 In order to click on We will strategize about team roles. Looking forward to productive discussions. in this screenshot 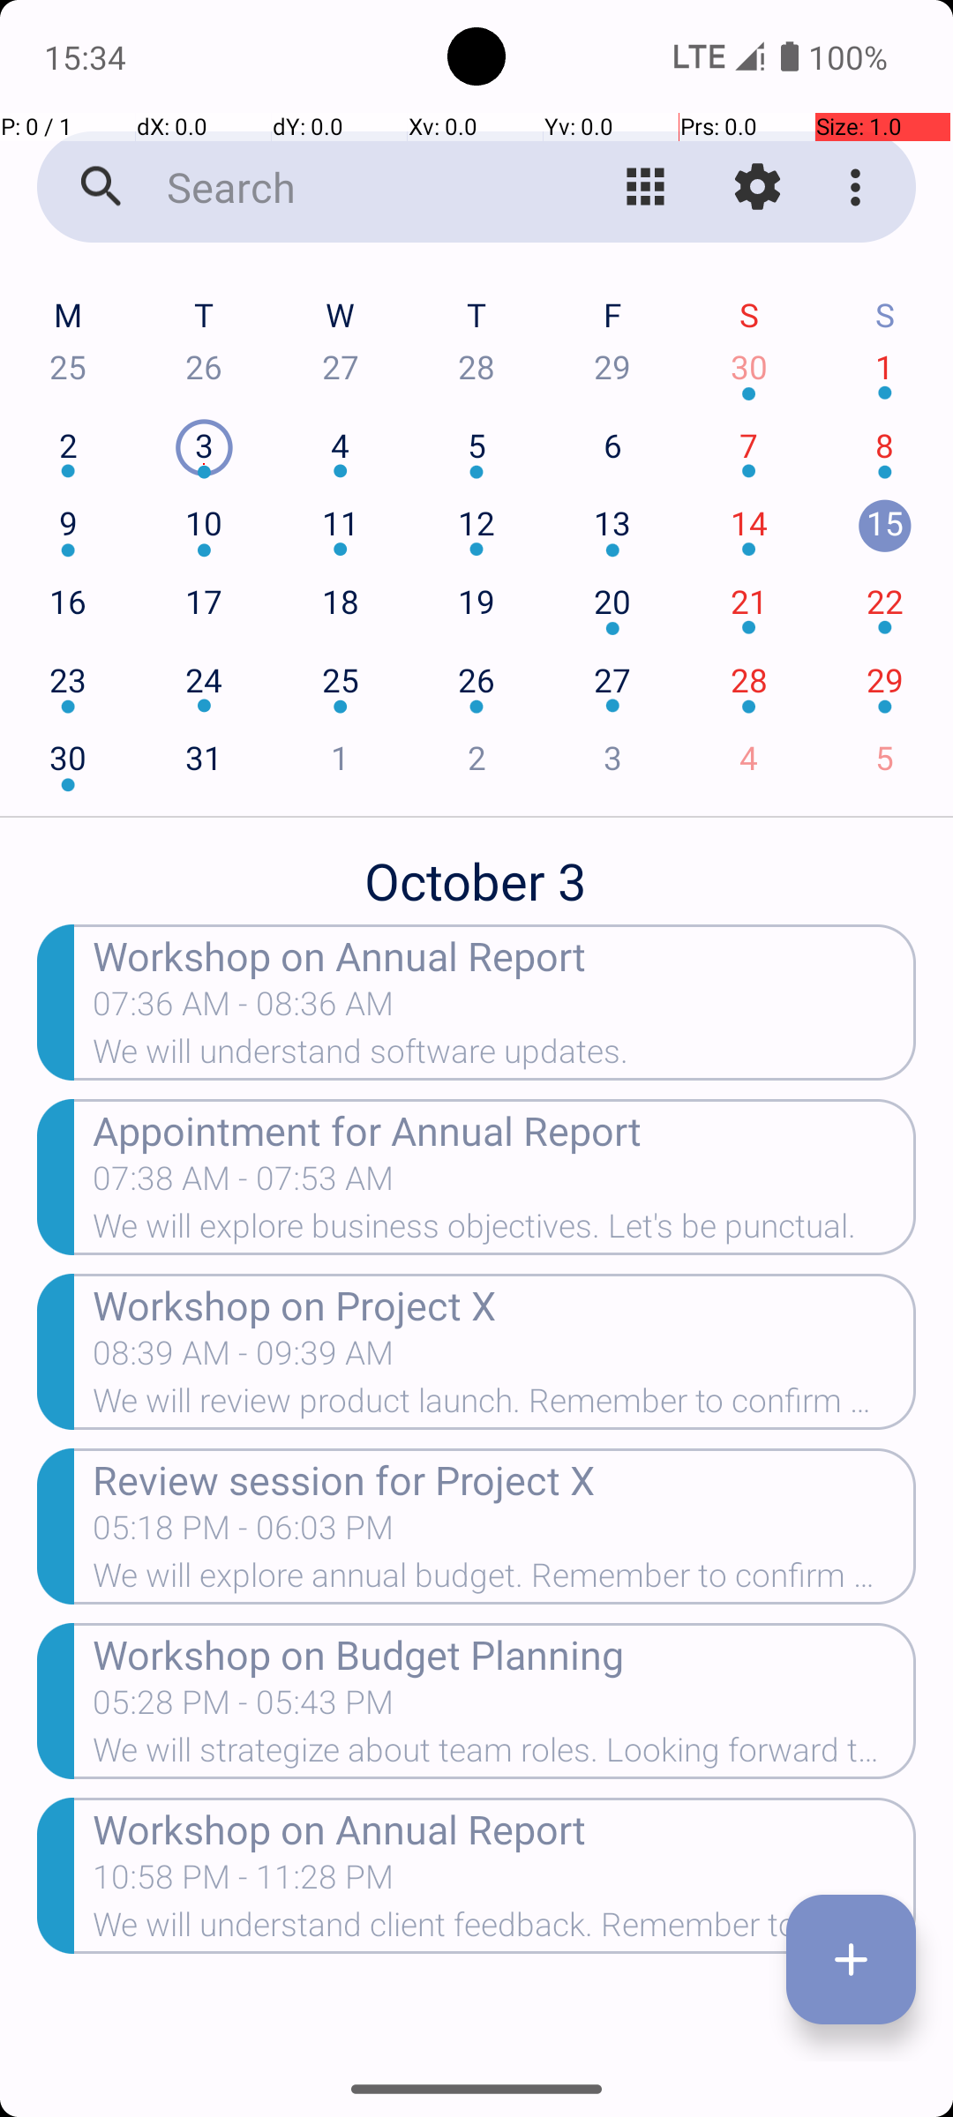, I will do `click(505, 1755)`.